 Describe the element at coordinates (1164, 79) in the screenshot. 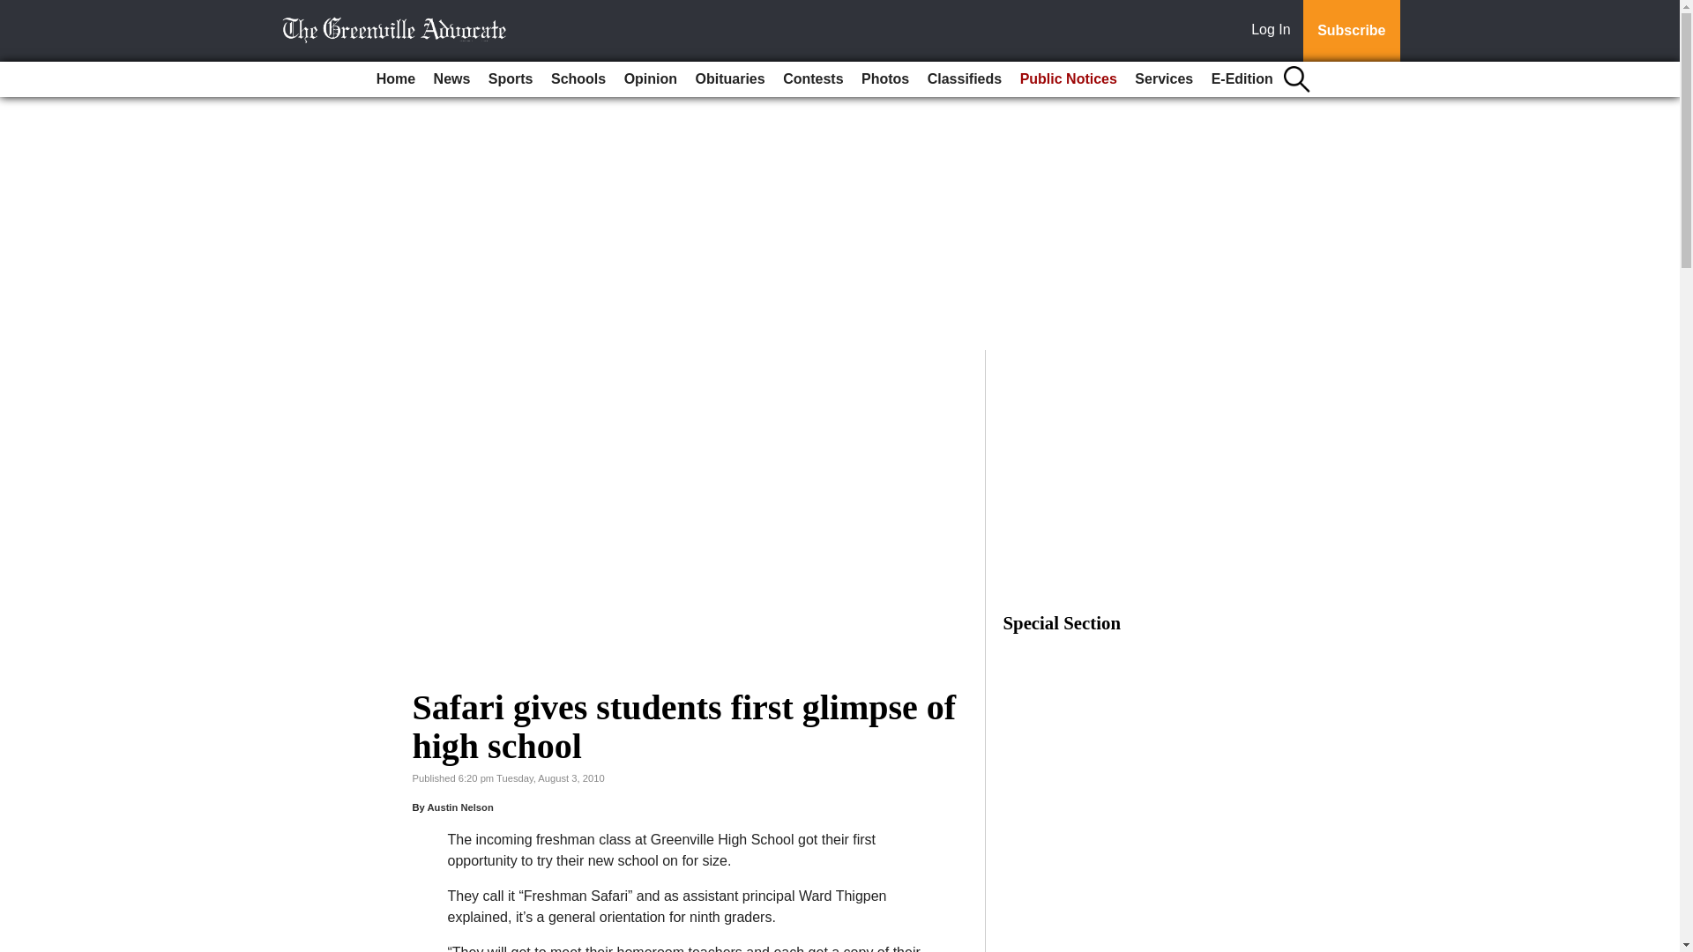

I see `Services` at that location.